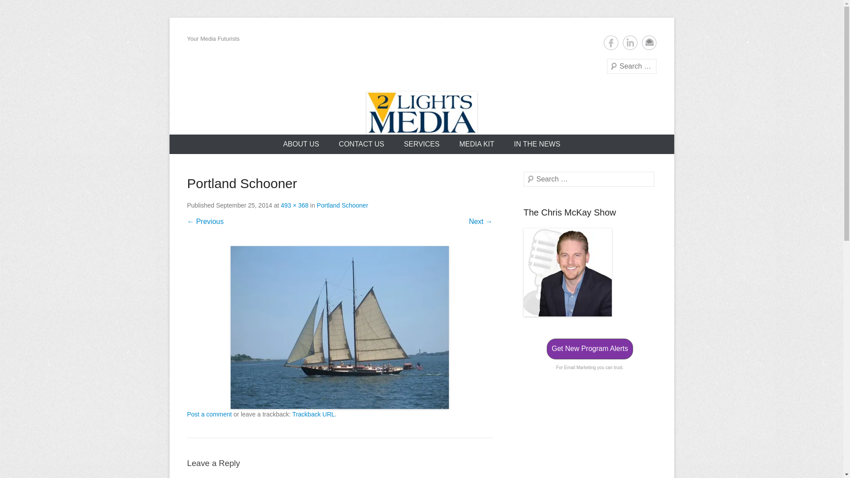 This screenshot has height=478, width=850. I want to click on SERVICES, so click(421, 144).